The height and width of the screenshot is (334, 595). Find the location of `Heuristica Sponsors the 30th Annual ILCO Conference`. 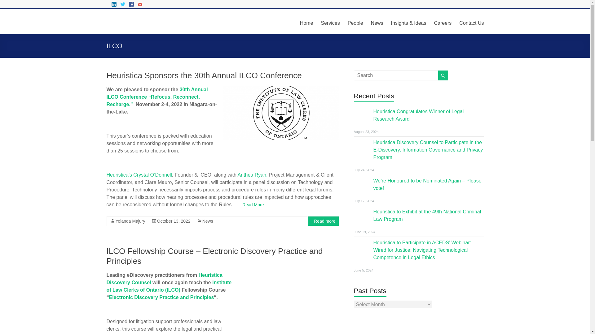

Heuristica Sponsors the 30th Annual ILCO Conference is located at coordinates (280, 138).